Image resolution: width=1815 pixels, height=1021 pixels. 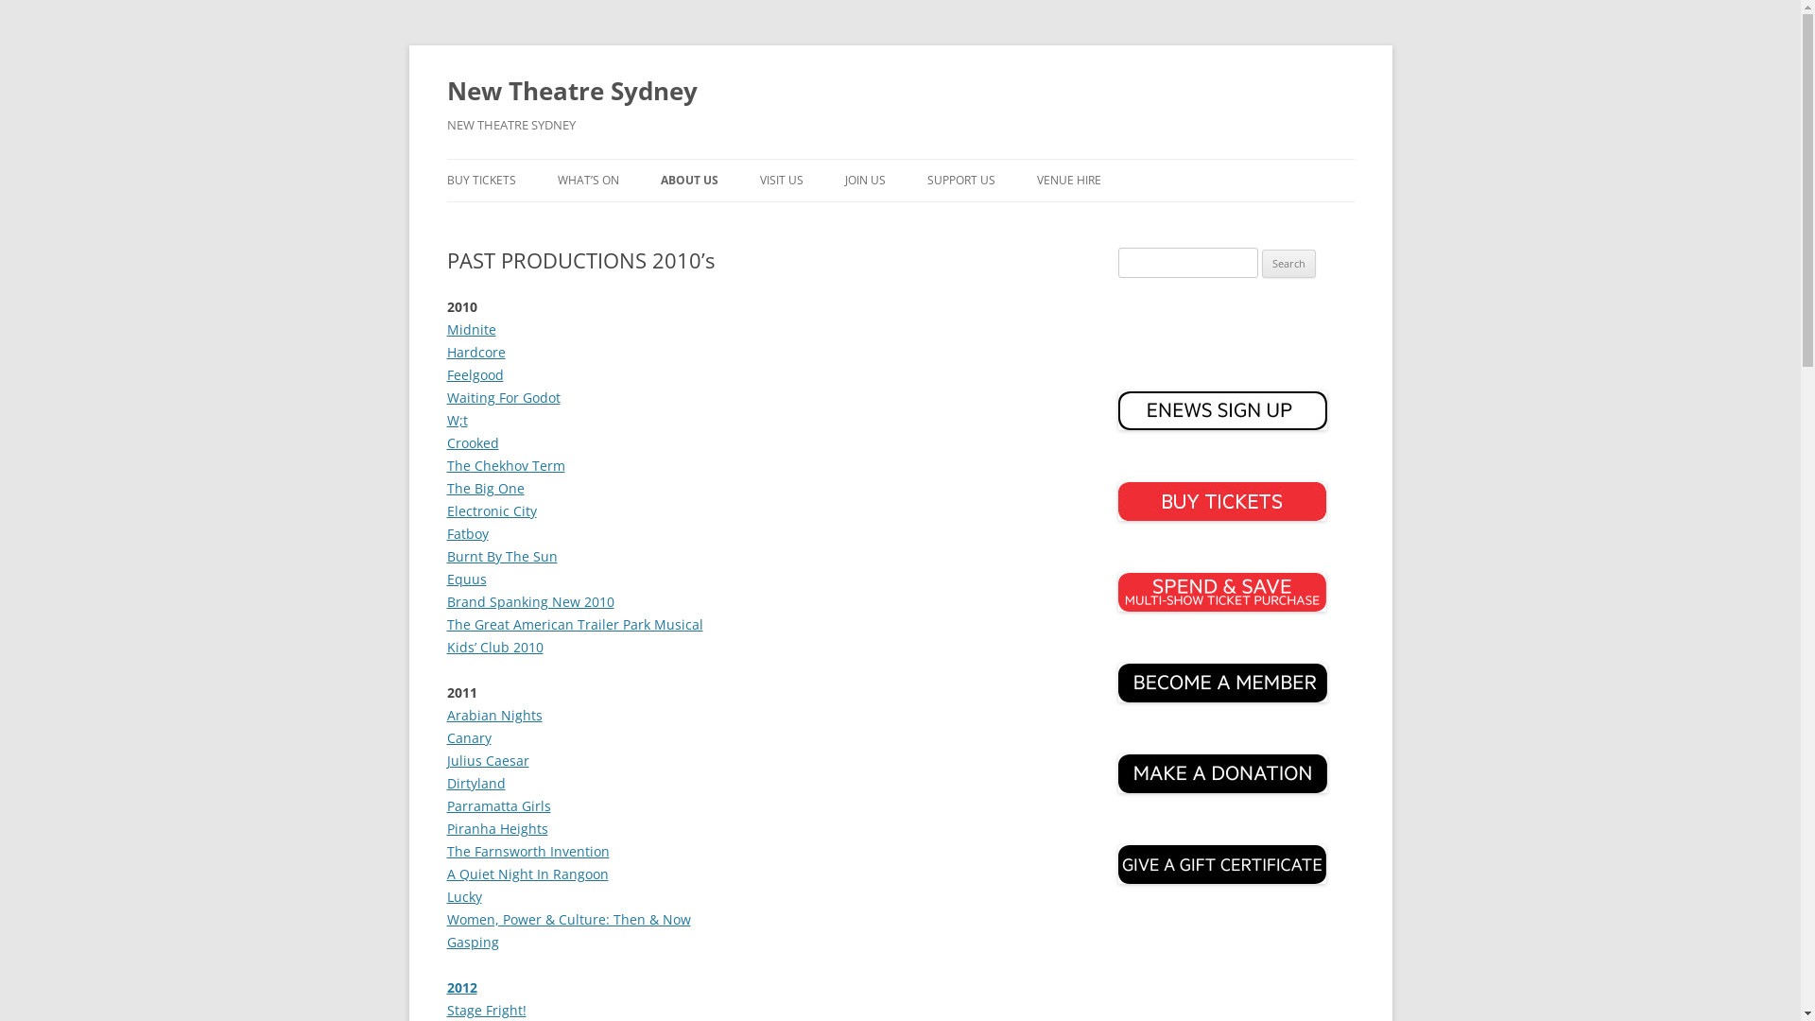 What do you see at coordinates (855, 221) in the screenshot?
I see `TICKET INFORMATION` at bounding box center [855, 221].